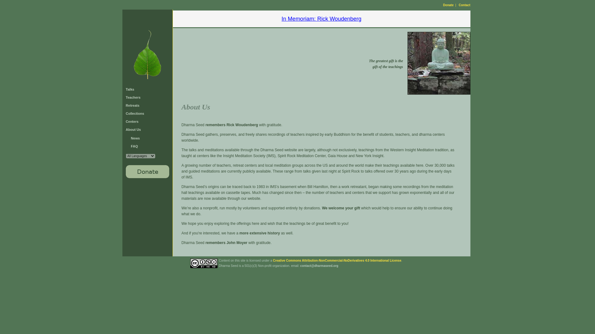 The width and height of the screenshot is (595, 334). I want to click on more extensive history, so click(260, 233).